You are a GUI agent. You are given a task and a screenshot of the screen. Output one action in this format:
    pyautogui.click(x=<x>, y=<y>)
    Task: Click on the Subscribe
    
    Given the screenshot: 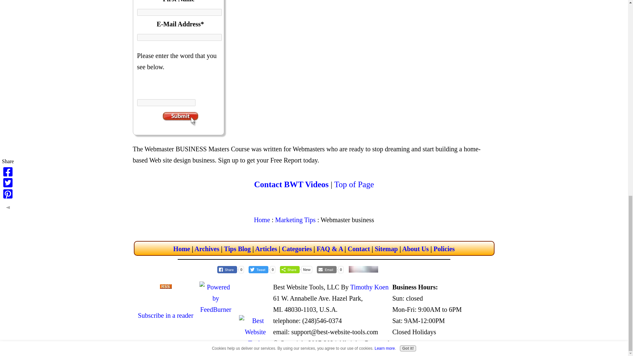 What is the action you would take?
    pyautogui.click(x=180, y=119)
    